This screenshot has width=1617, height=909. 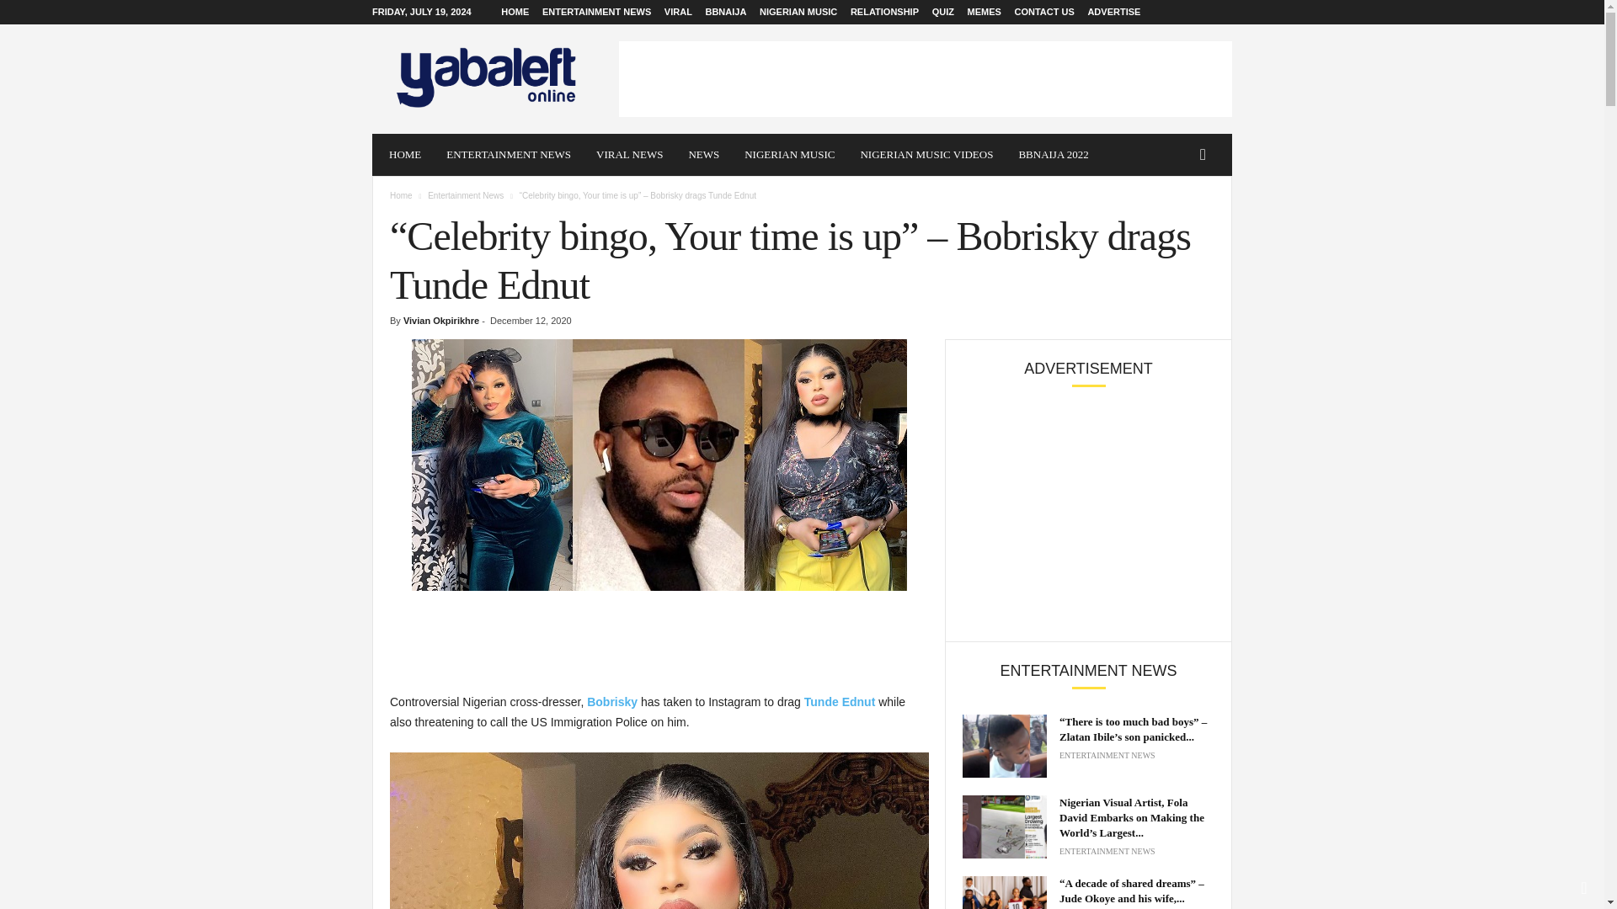 What do you see at coordinates (790, 155) in the screenshot?
I see `NIGERIAN MUSIC` at bounding box center [790, 155].